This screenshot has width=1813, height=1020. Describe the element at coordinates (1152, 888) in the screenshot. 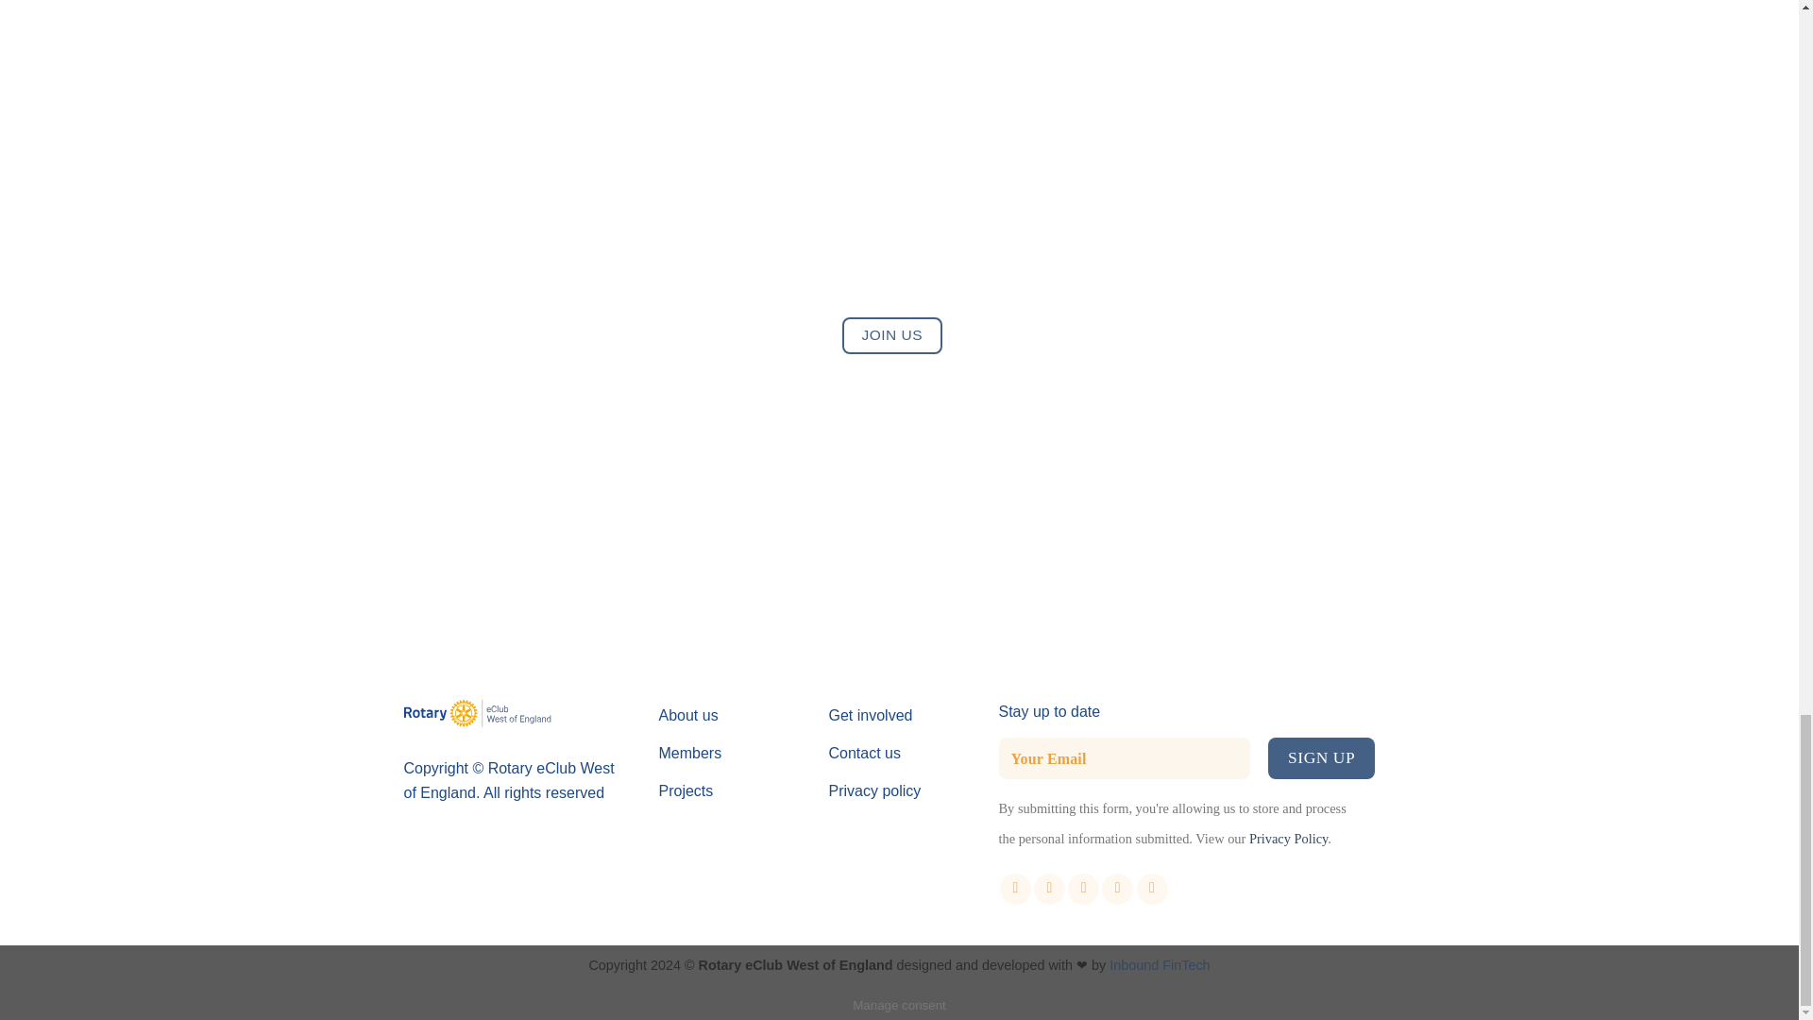

I see `Follow on YouTube` at that location.